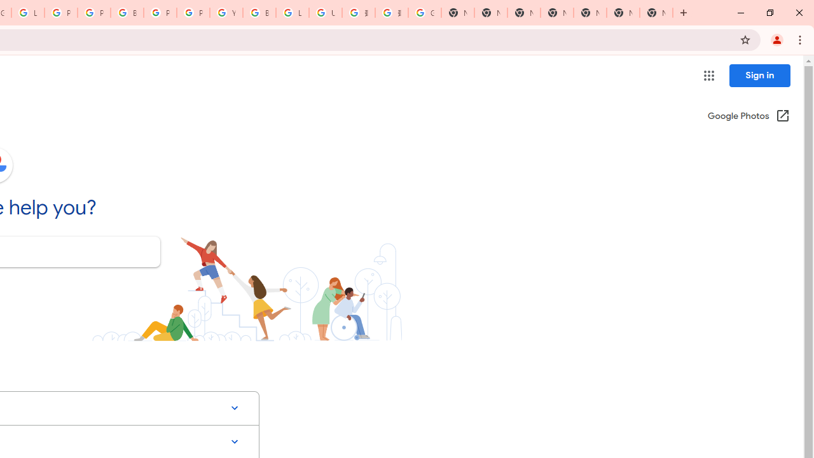 This screenshot has width=814, height=458. Describe the element at coordinates (557, 13) in the screenshot. I see `New Tab` at that location.